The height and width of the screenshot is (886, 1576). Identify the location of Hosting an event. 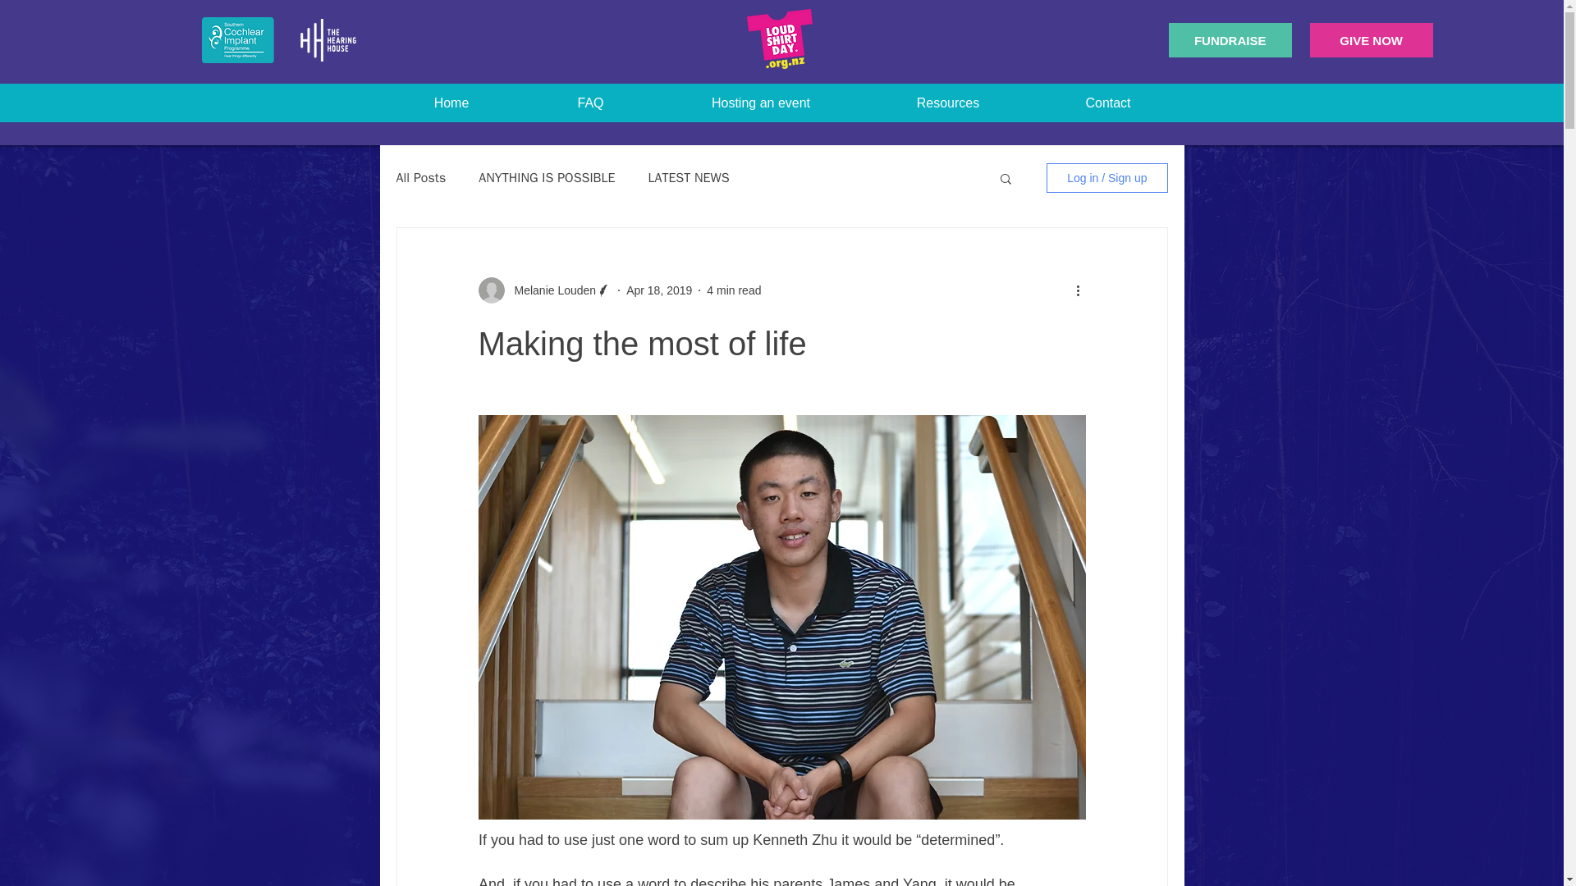
(760, 103).